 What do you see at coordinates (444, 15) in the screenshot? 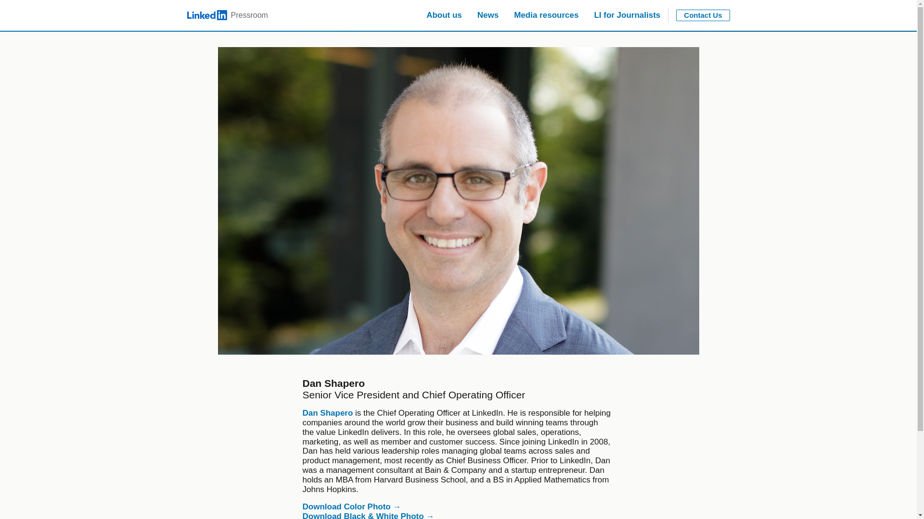
I see `About us` at bounding box center [444, 15].